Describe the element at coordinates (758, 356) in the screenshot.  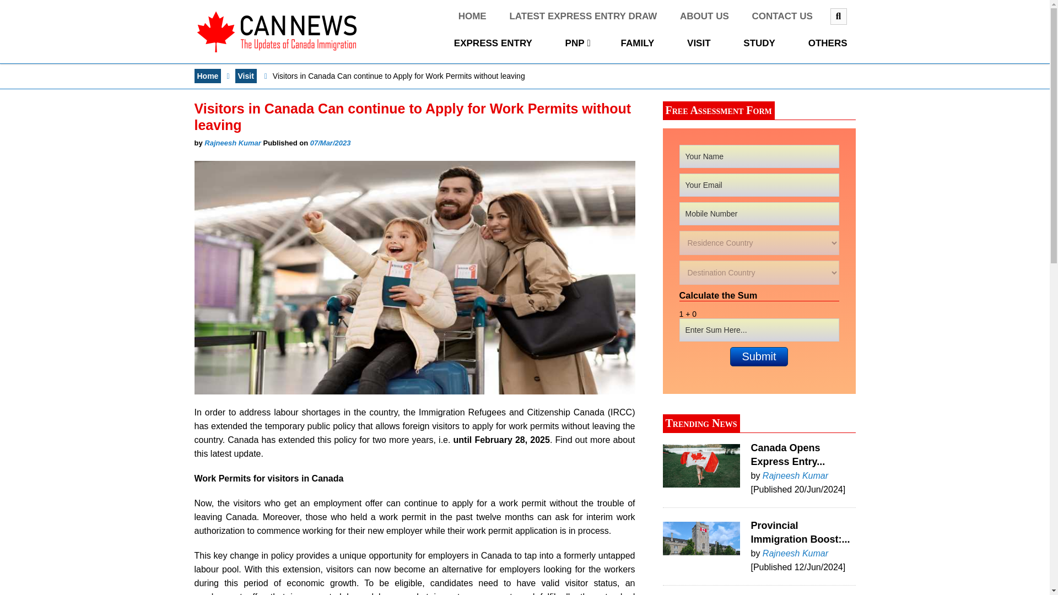
I see `Submit` at that location.